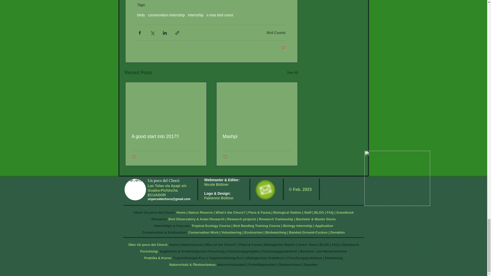 This screenshot has width=491, height=276. I want to click on Post not marked as liked, so click(225, 157).